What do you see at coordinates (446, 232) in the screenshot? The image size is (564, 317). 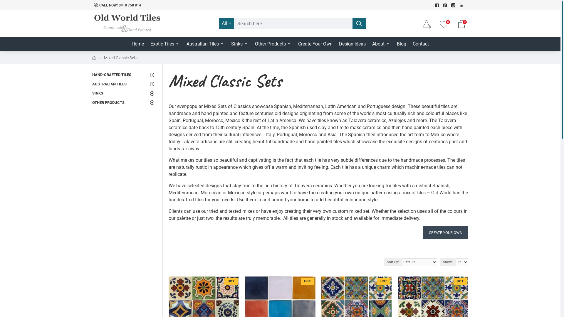 I see `CREATE YOUR OWN` at bounding box center [446, 232].